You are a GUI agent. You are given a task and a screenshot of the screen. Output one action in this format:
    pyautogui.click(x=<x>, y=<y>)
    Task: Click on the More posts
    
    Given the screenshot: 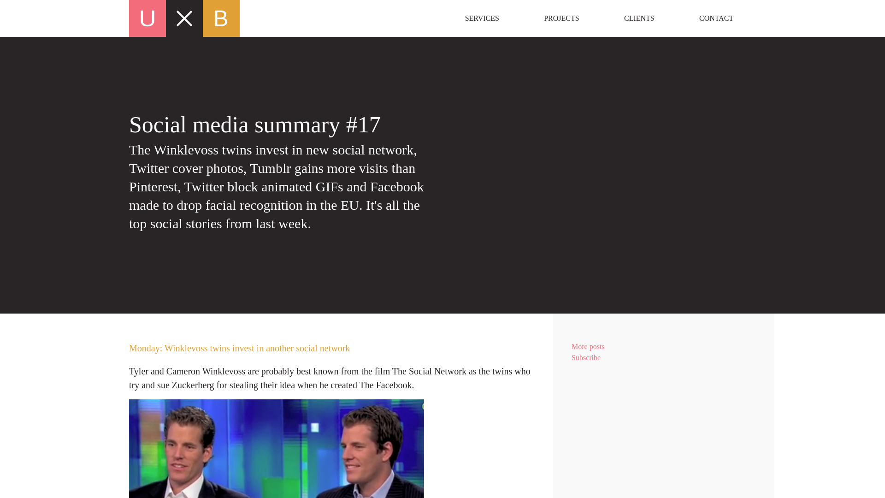 What is the action you would take?
    pyautogui.click(x=639, y=18)
    